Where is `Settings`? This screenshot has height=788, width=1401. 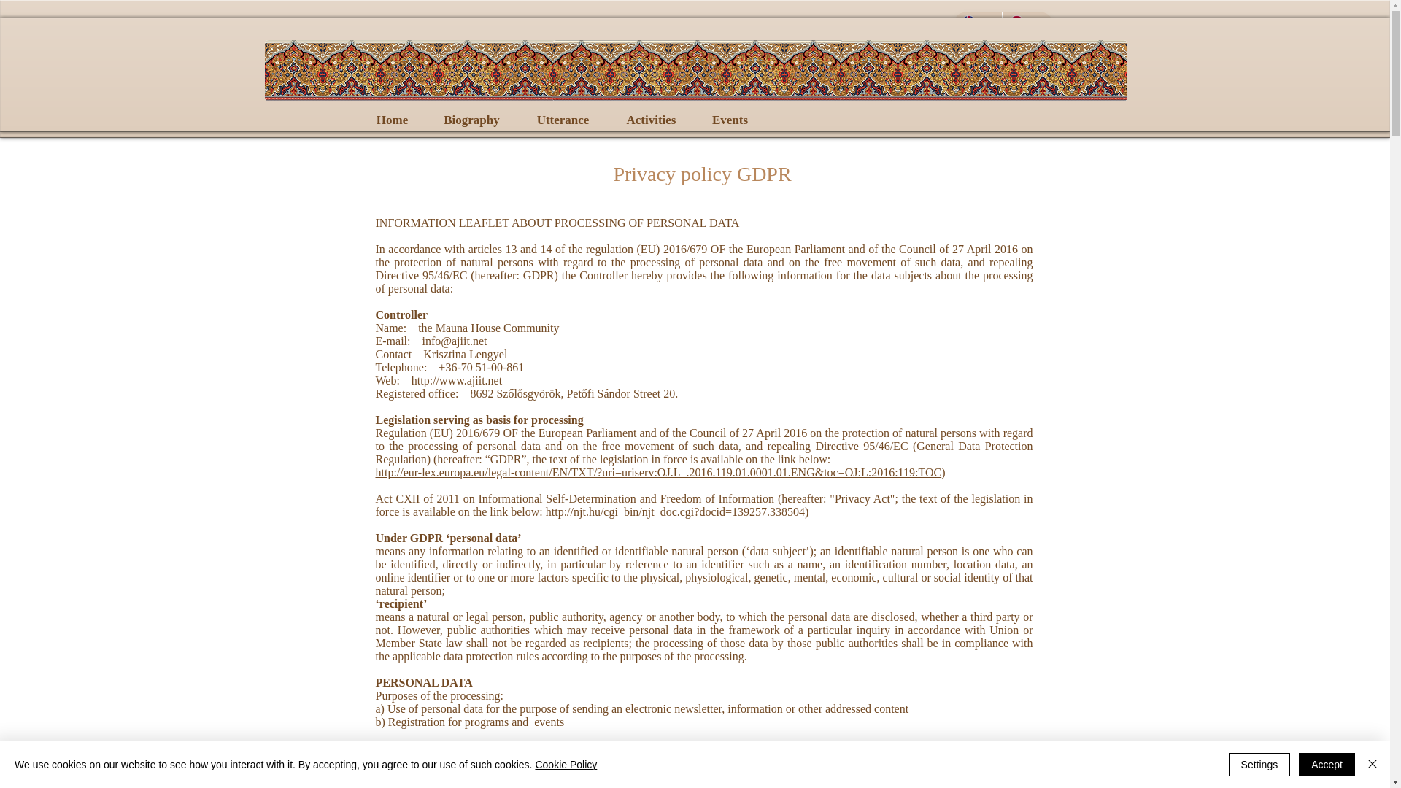
Settings is located at coordinates (1259, 765).